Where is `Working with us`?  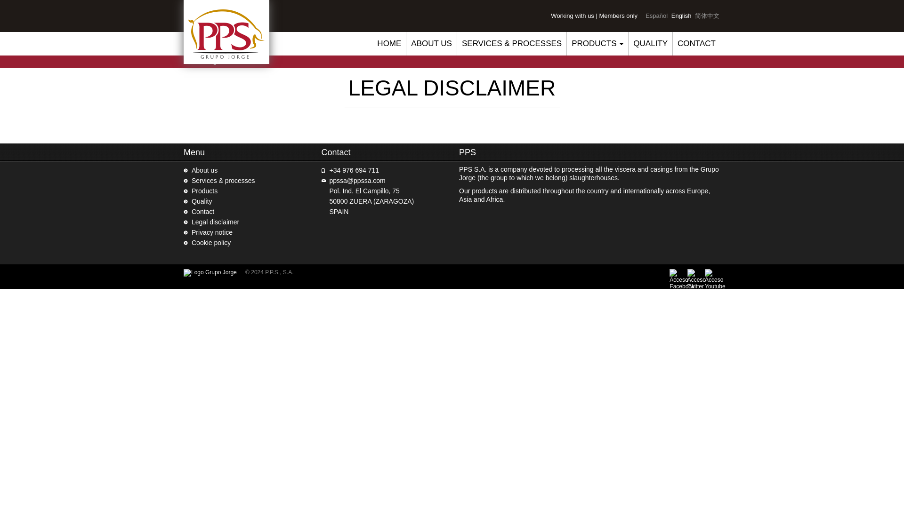
Working with us is located at coordinates (572, 16).